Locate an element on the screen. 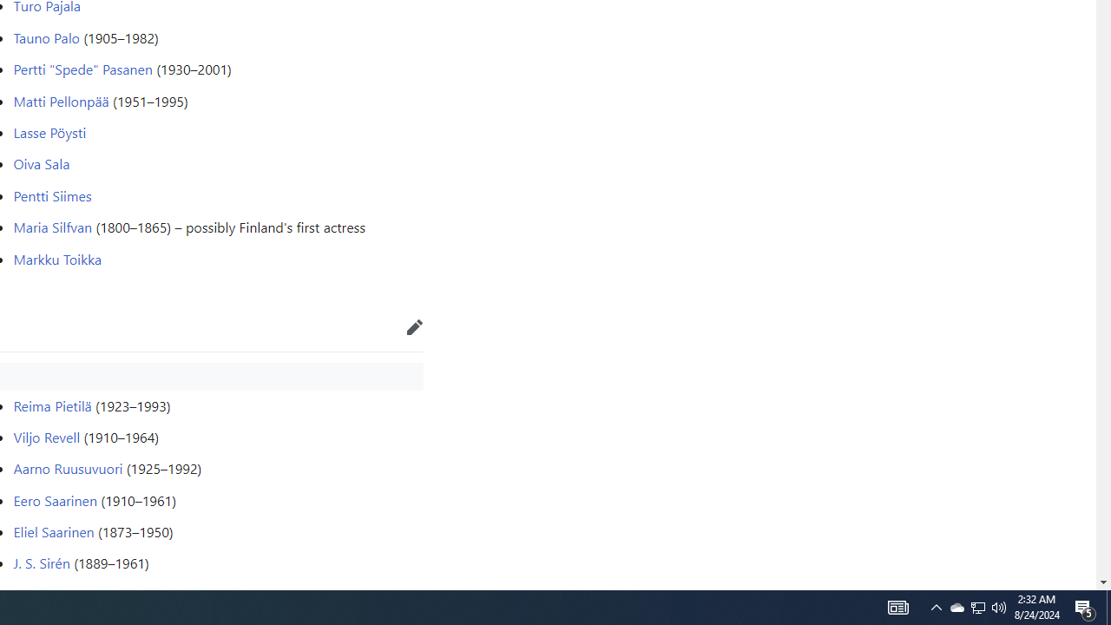 The image size is (1111, 625). Pentti Siimes is located at coordinates (52, 194).